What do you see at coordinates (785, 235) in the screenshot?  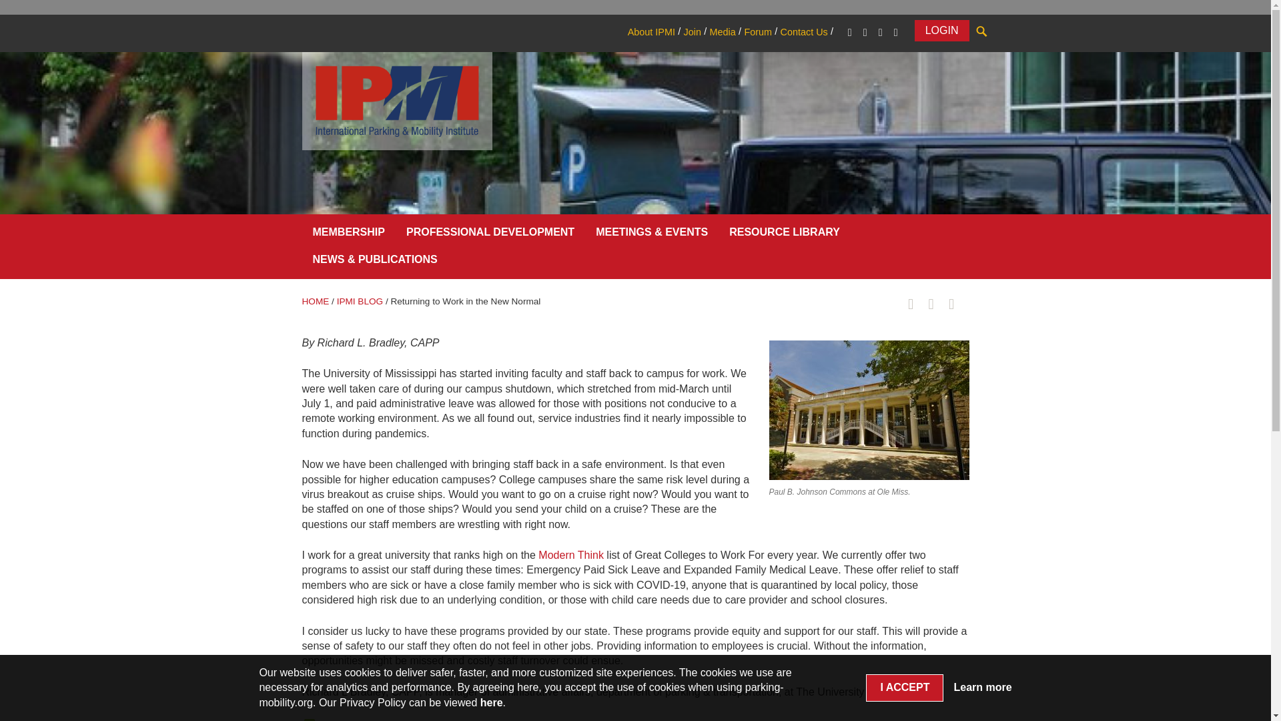 I see `RESOURCE LIBRARY` at bounding box center [785, 235].